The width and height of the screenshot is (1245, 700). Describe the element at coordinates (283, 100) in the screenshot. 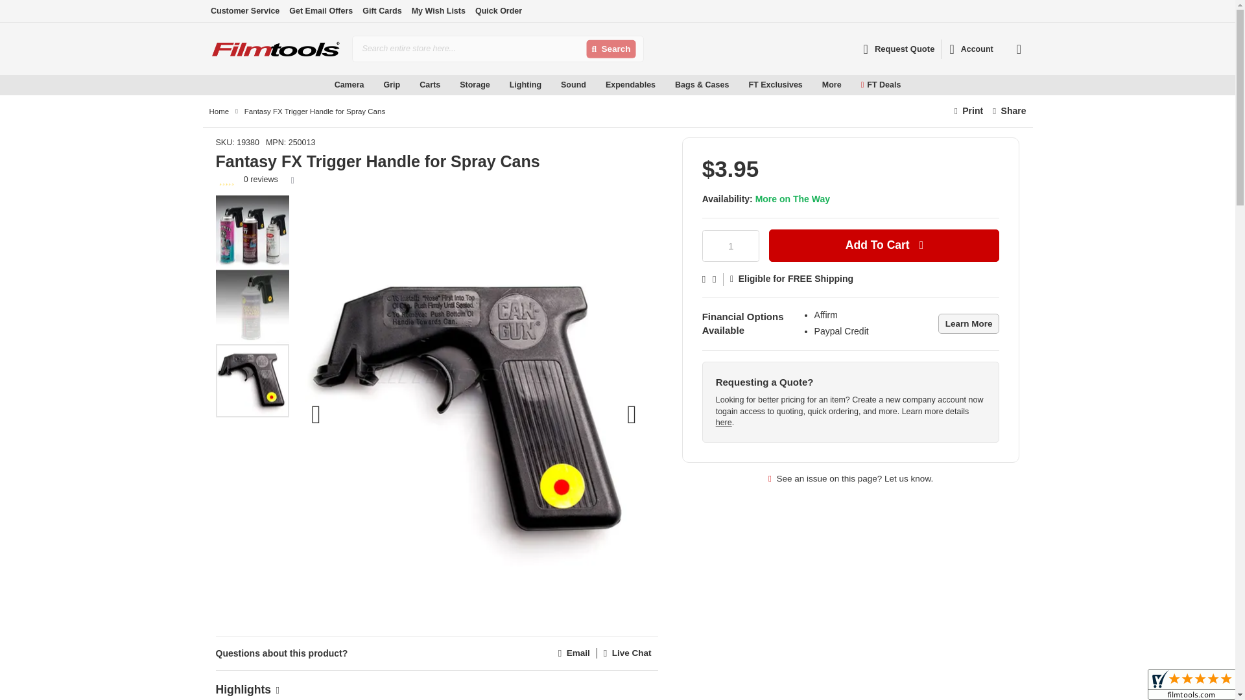

I see `Cameras` at that location.